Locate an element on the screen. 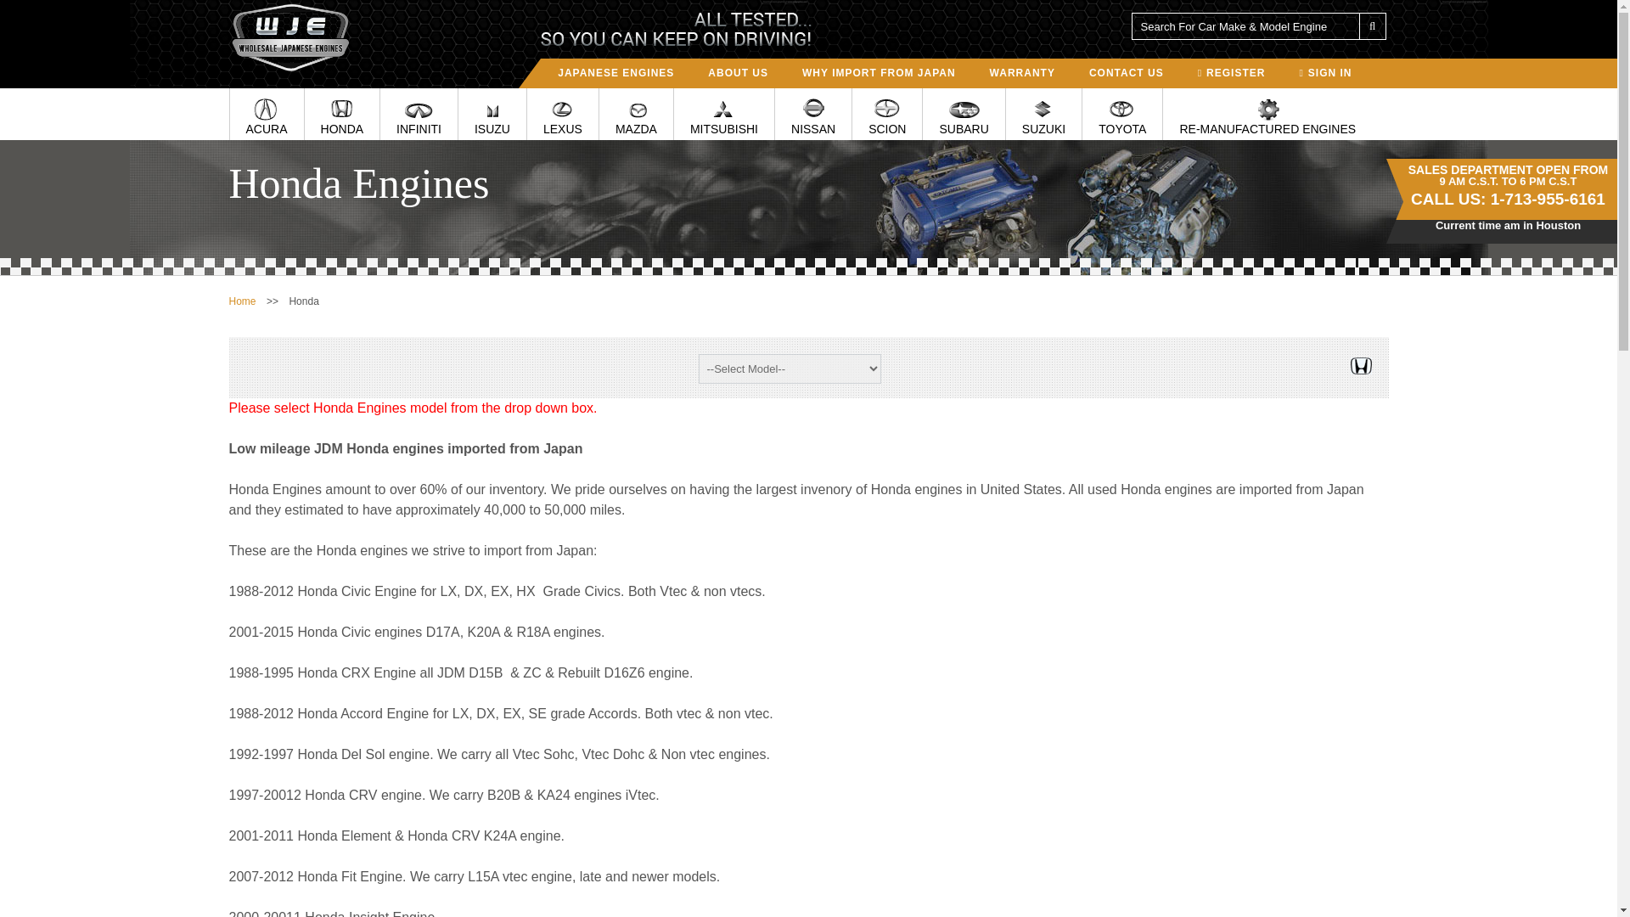 Image resolution: width=1630 pixels, height=917 pixels. Subaru Engines is located at coordinates (963, 114).